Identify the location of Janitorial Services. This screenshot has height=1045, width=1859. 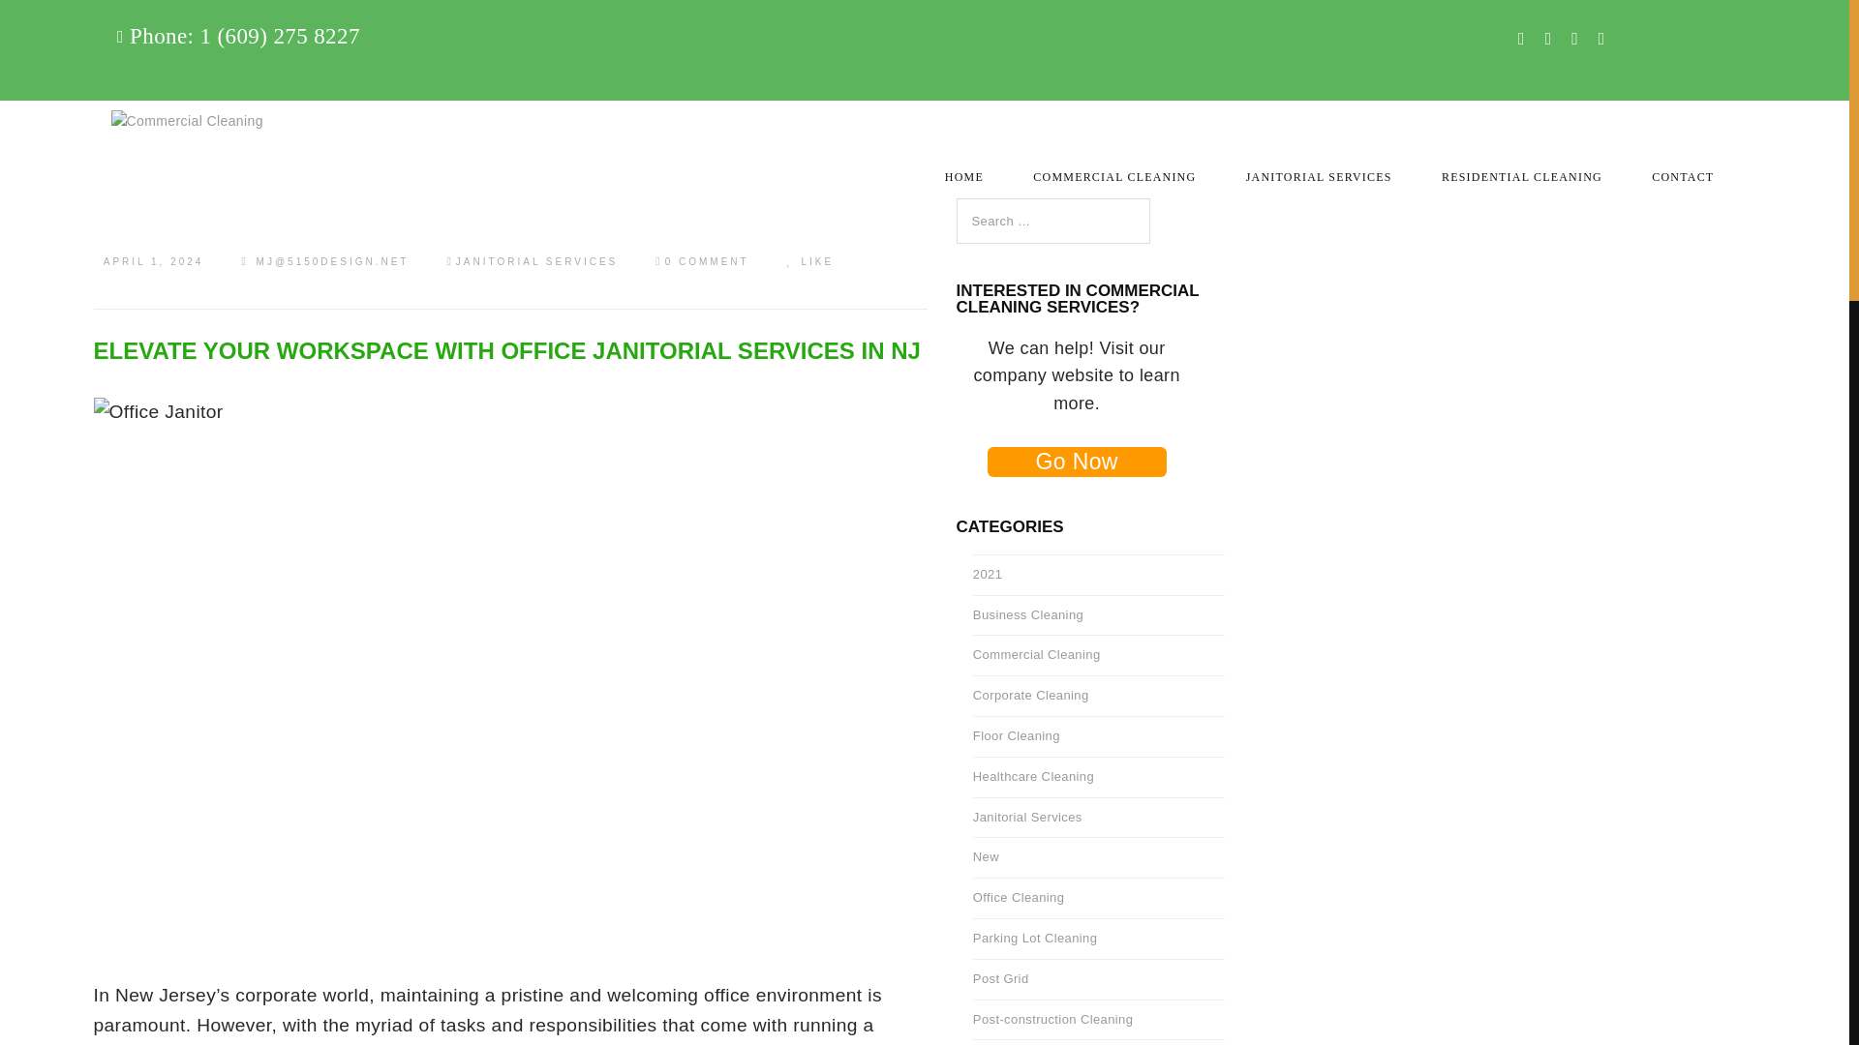
(137, 113).